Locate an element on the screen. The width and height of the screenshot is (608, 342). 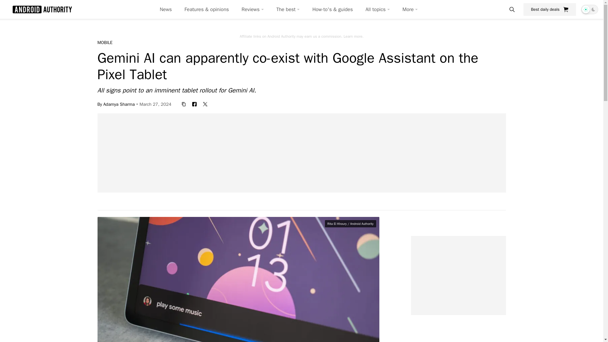
twitter is located at coordinates (205, 104).